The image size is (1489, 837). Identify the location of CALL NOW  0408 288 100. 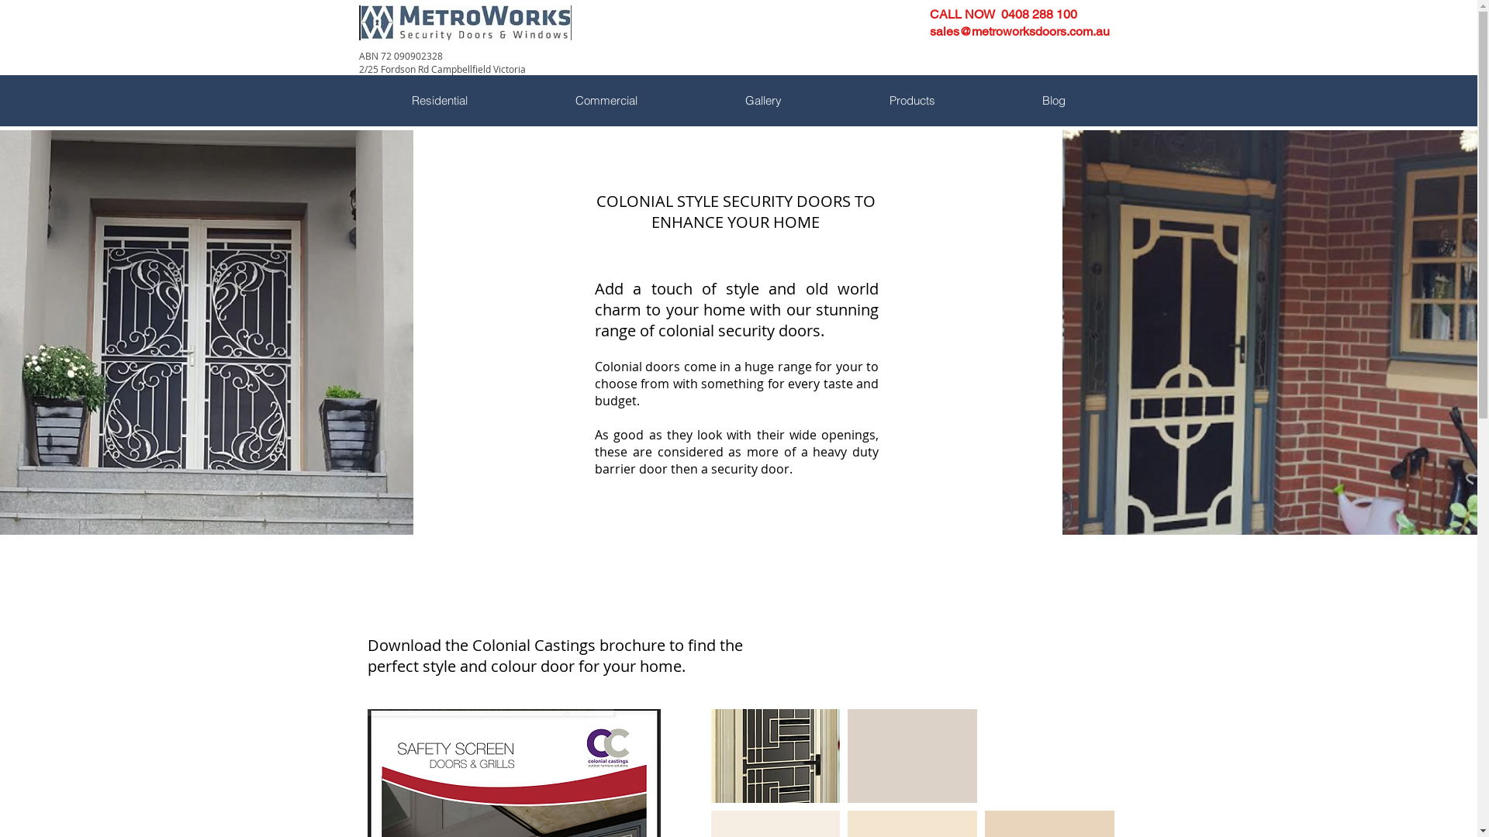
(1003, 14).